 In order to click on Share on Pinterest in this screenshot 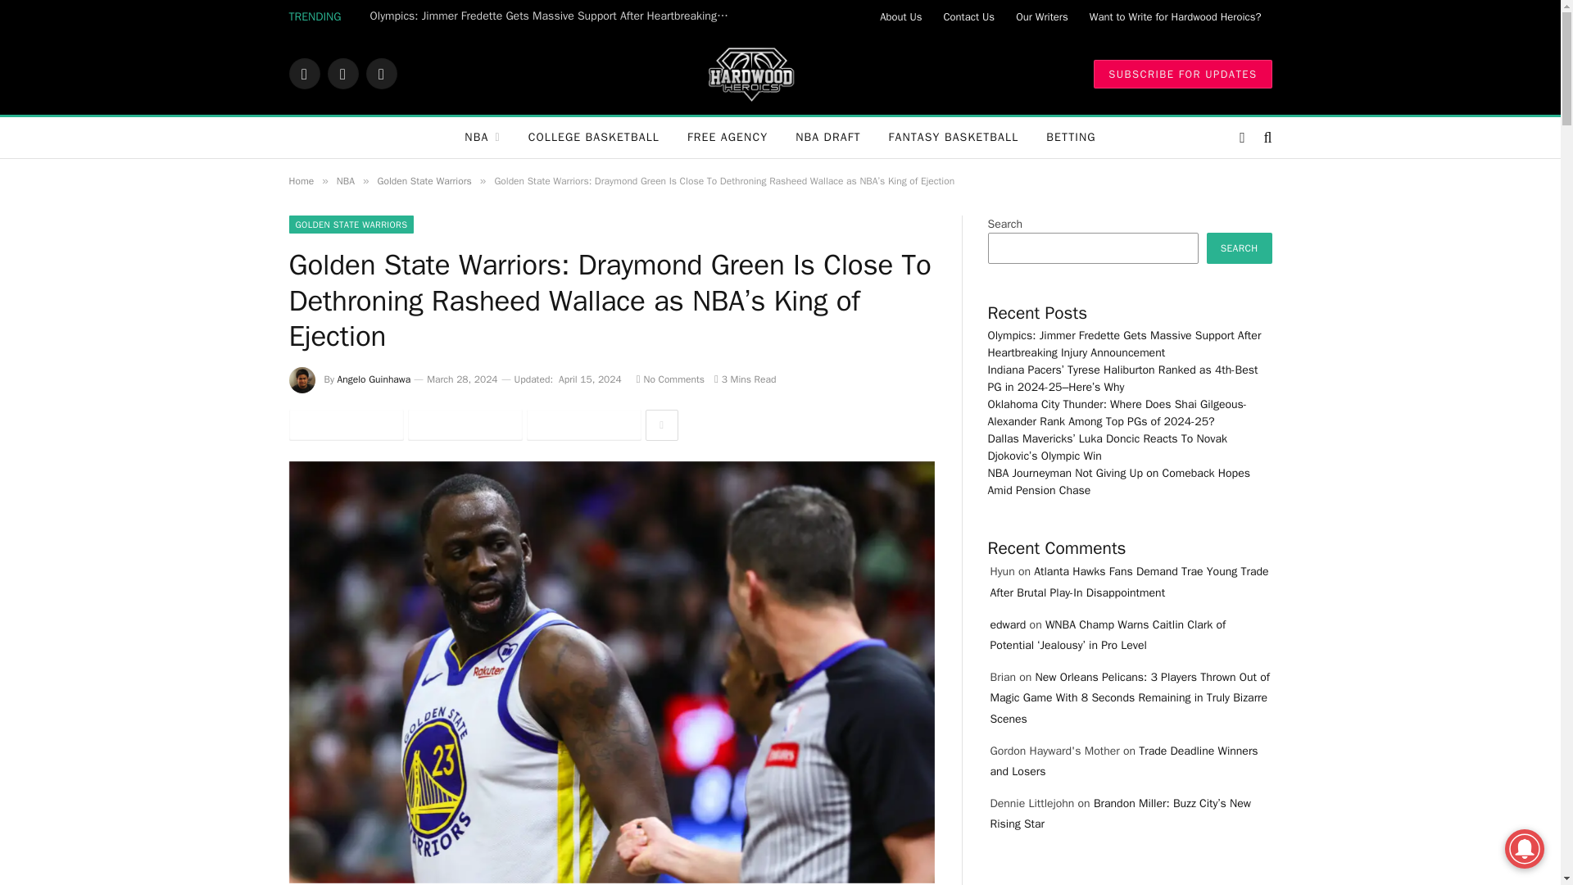, I will do `click(583, 424)`.